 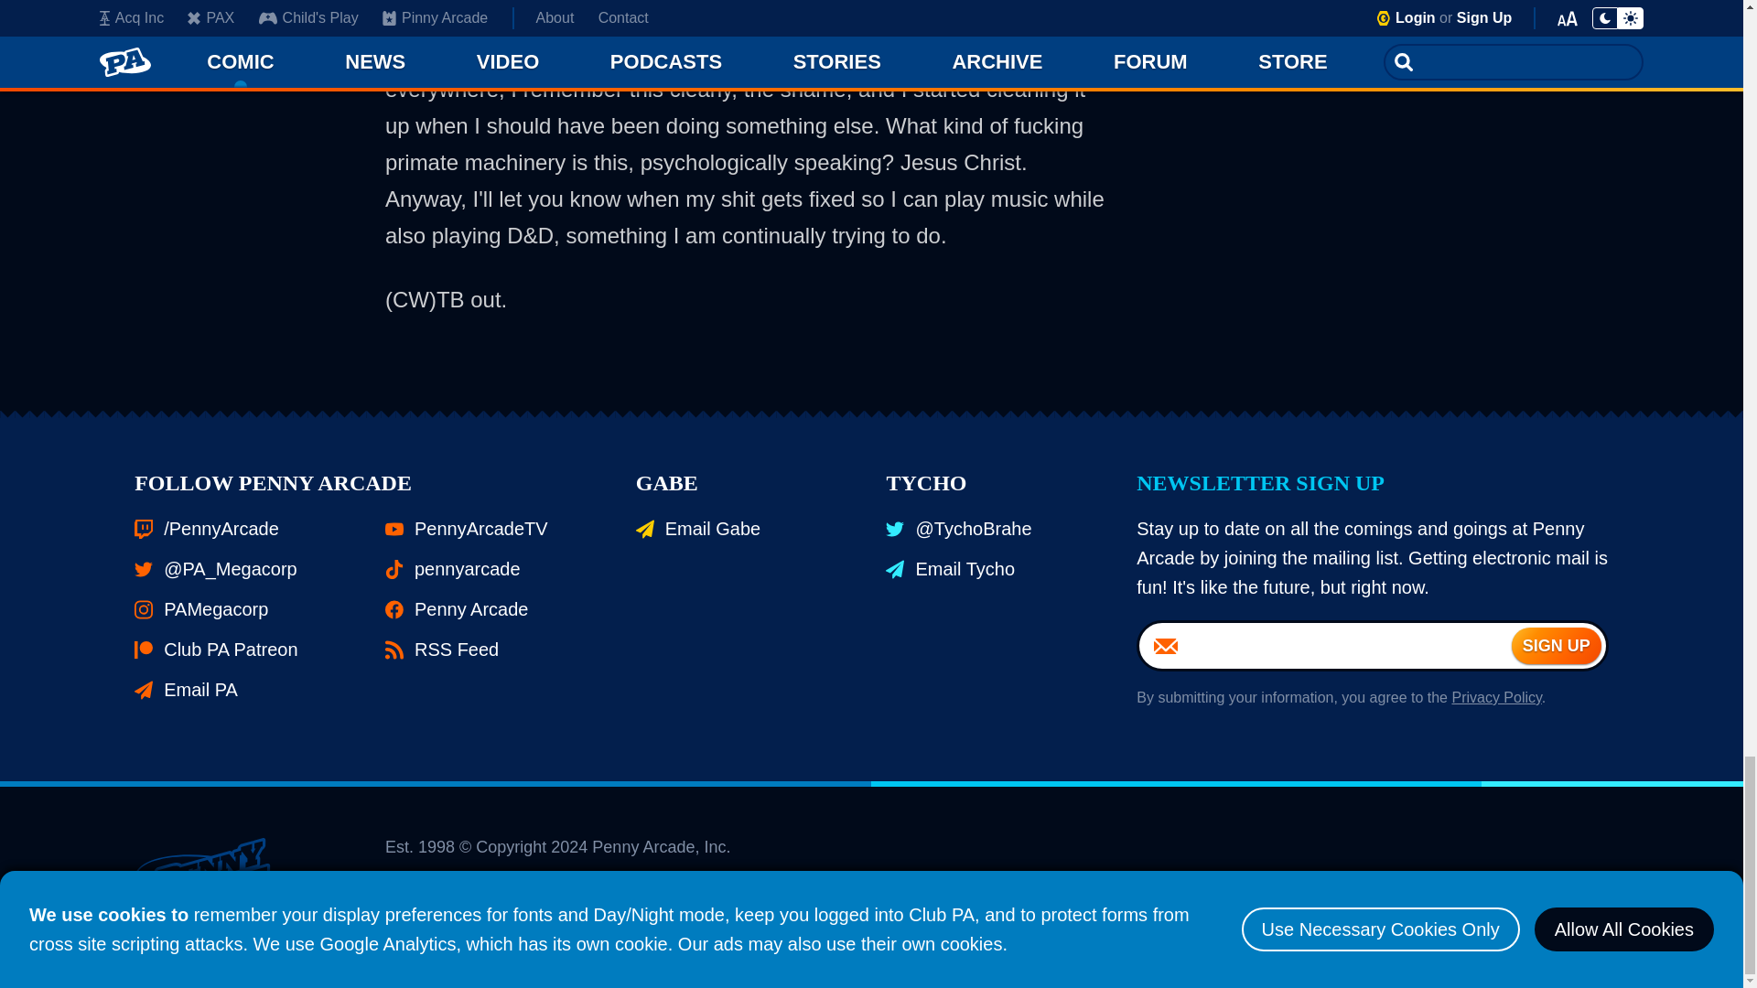 I want to click on Sign Up, so click(x=1556, y=645).